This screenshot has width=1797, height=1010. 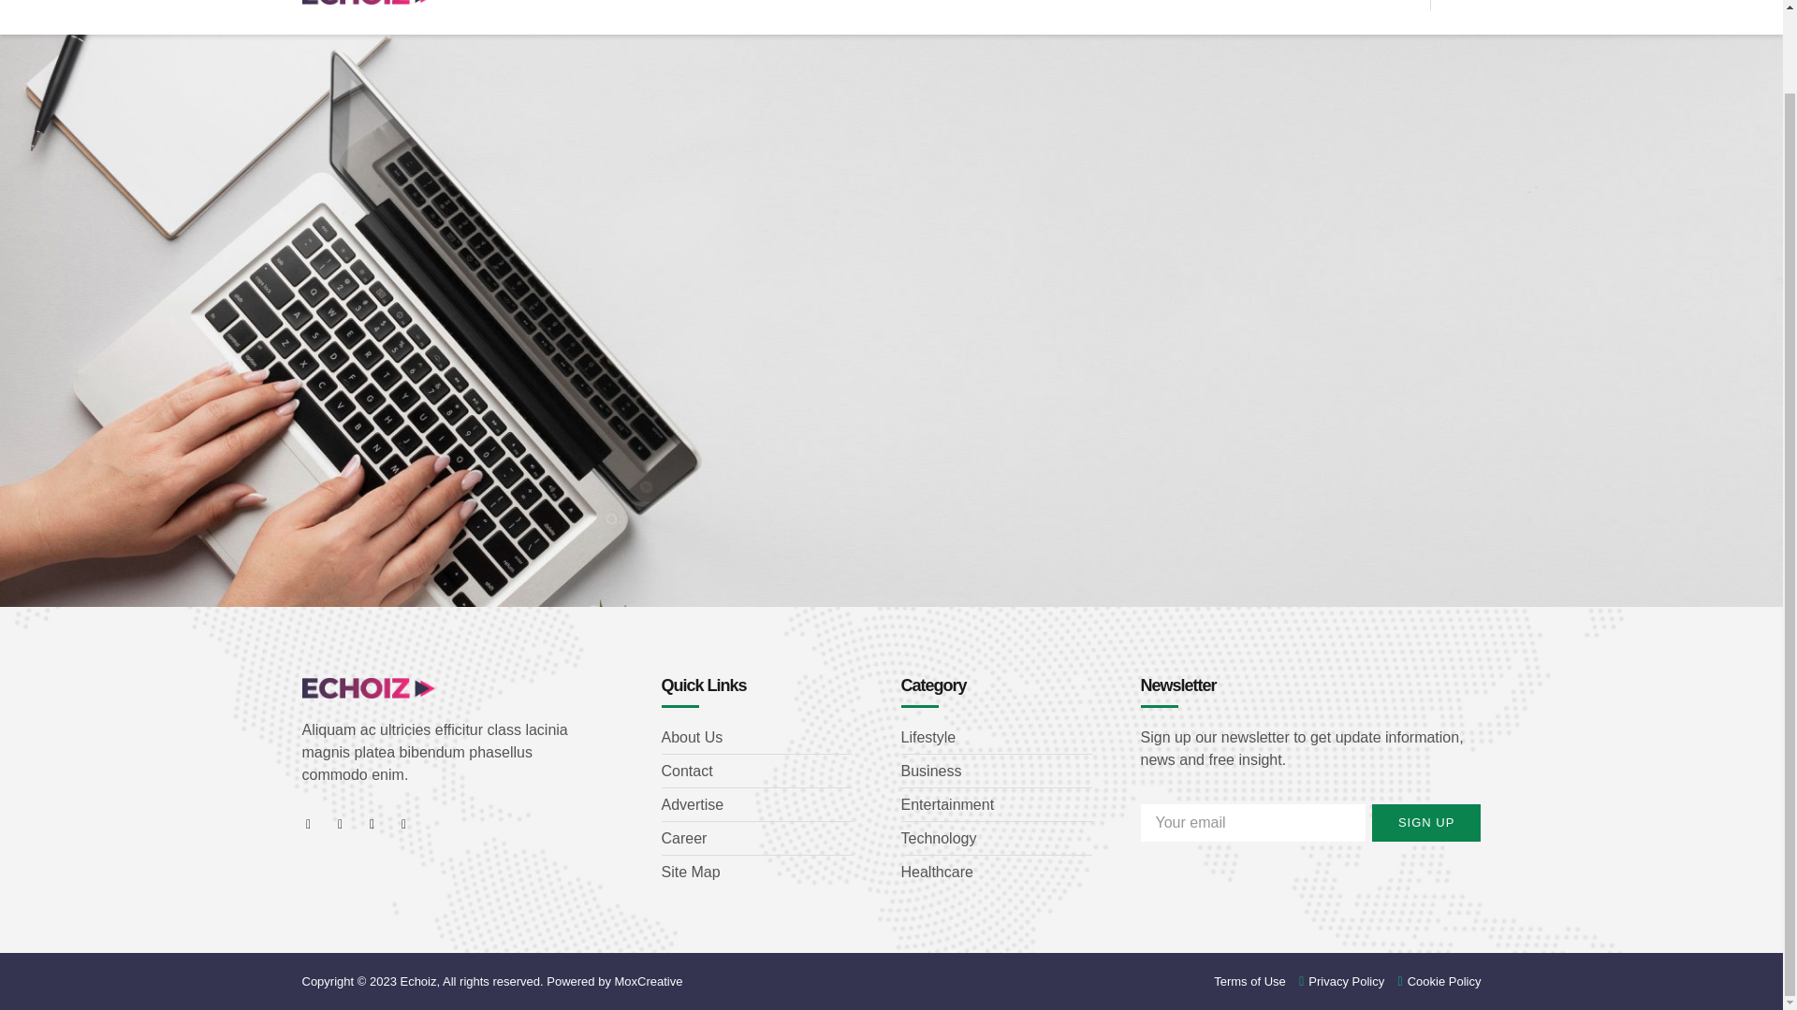 I want to click on START-UP NEWS, so click(x=723, y=6).